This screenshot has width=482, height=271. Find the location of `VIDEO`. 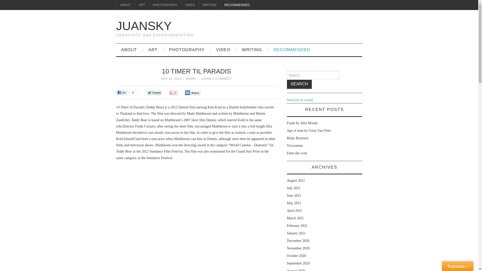

VIDEO is located at coordinates (223, 50).